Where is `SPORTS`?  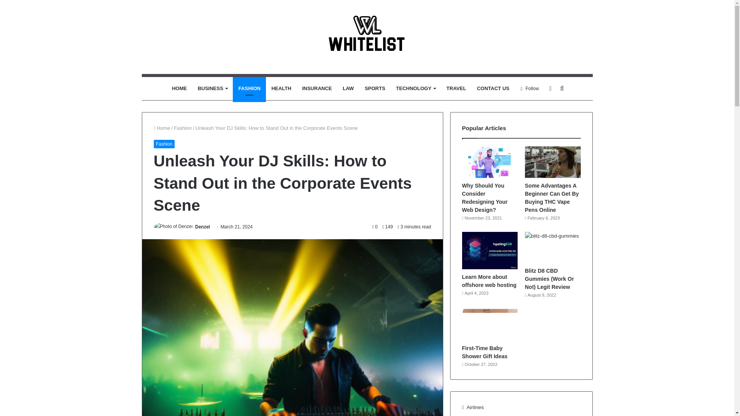 SPORTS is located at coordinates (375, 89).